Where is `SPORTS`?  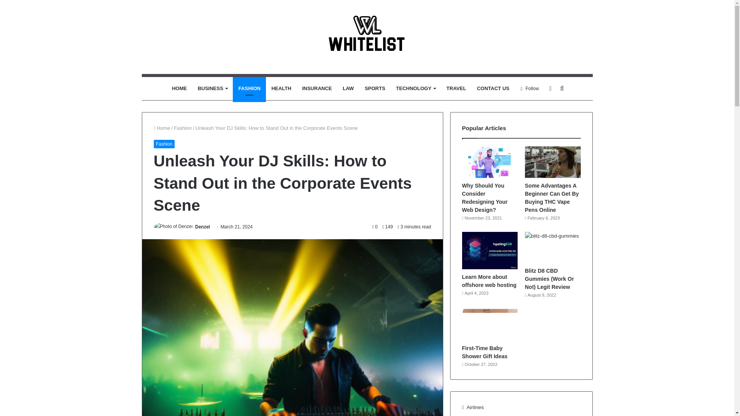 SPORTS is located at coordinates (375, 89).